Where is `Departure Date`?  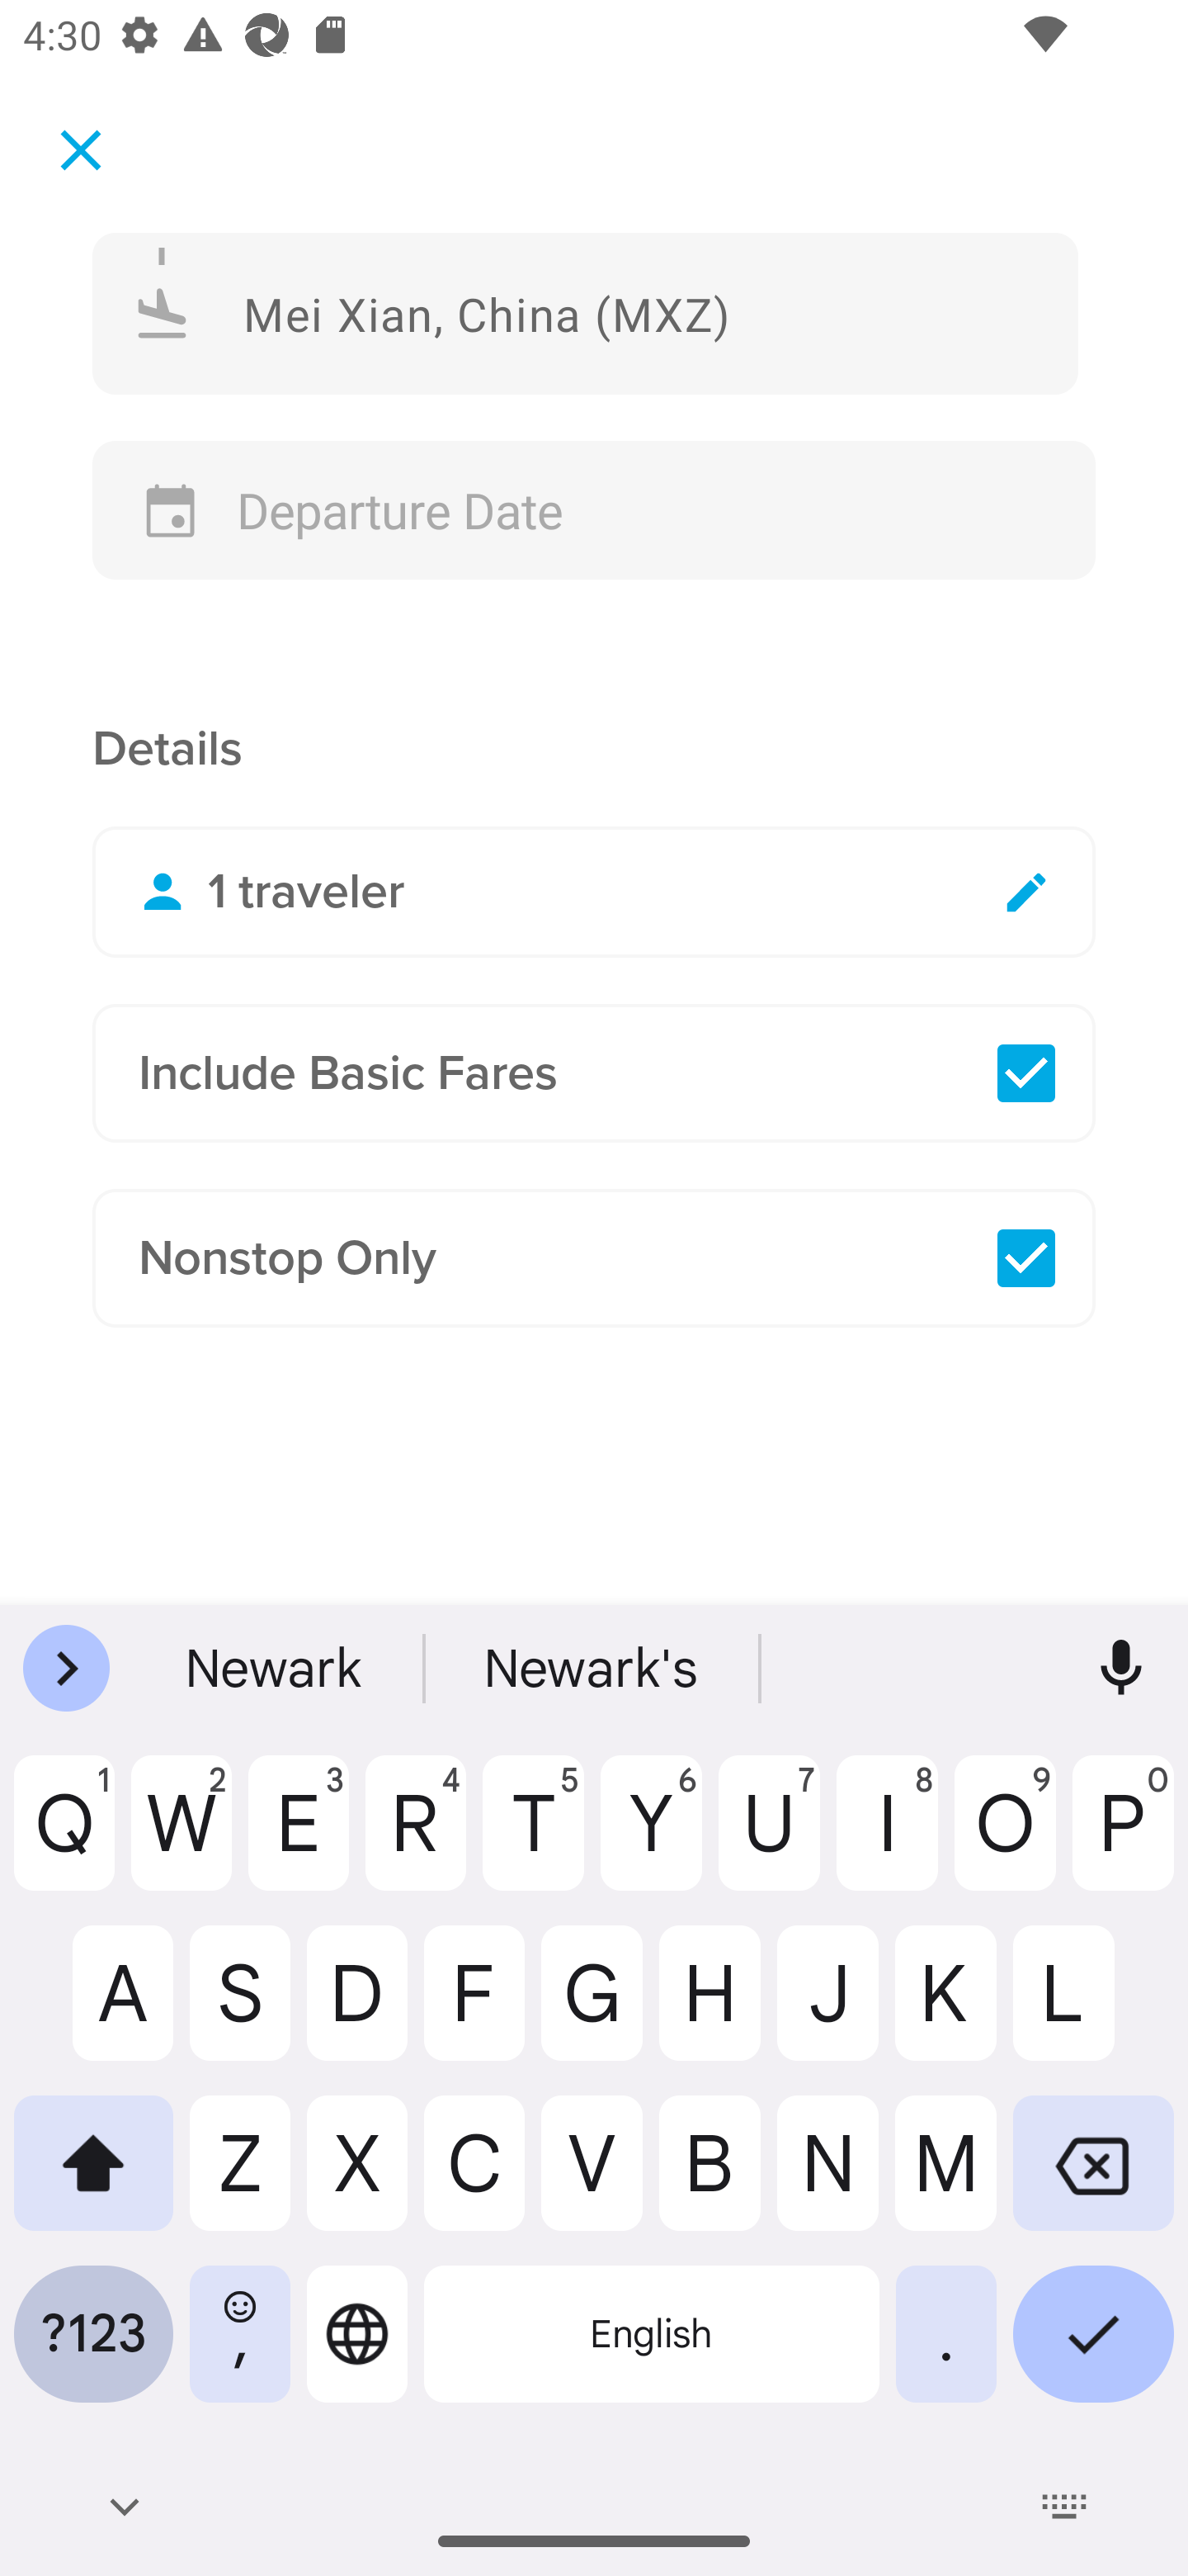
Departure Date is located at coordinates (594, 510).